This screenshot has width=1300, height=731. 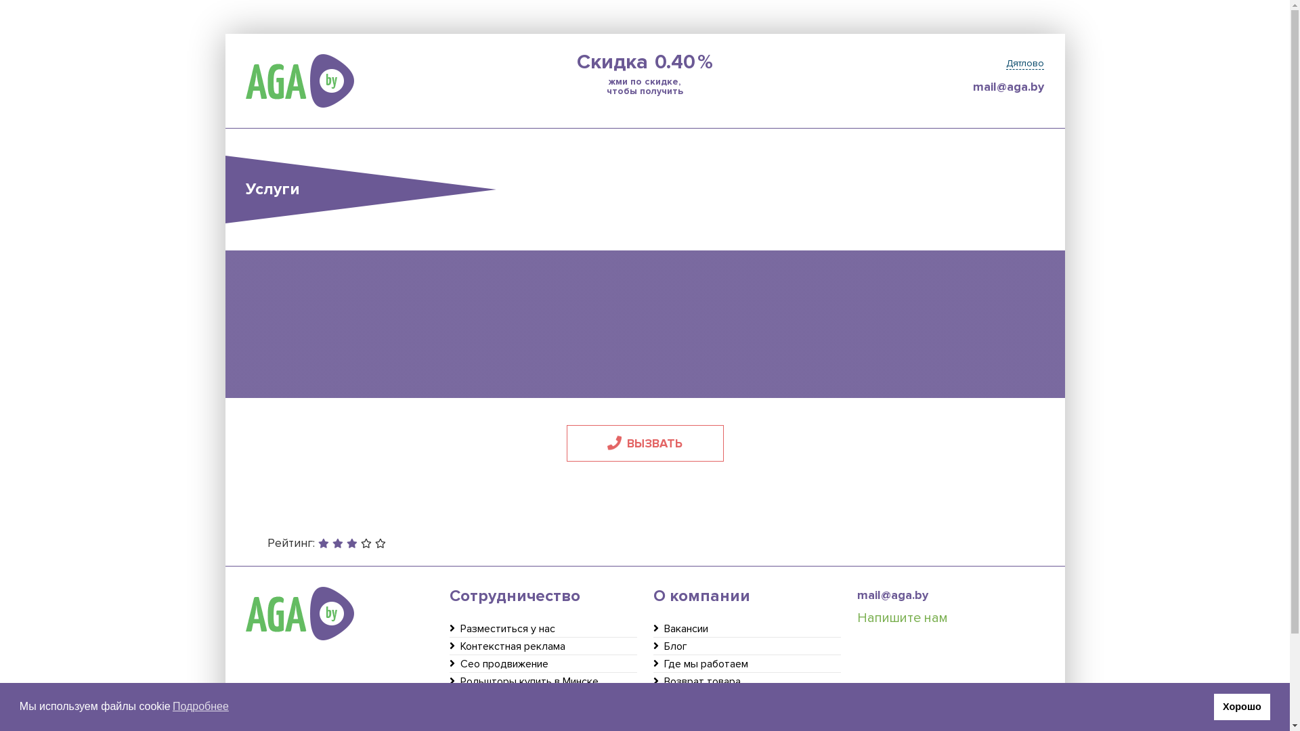 I want to click on mail@aga.by, so click(x=951, y=595).